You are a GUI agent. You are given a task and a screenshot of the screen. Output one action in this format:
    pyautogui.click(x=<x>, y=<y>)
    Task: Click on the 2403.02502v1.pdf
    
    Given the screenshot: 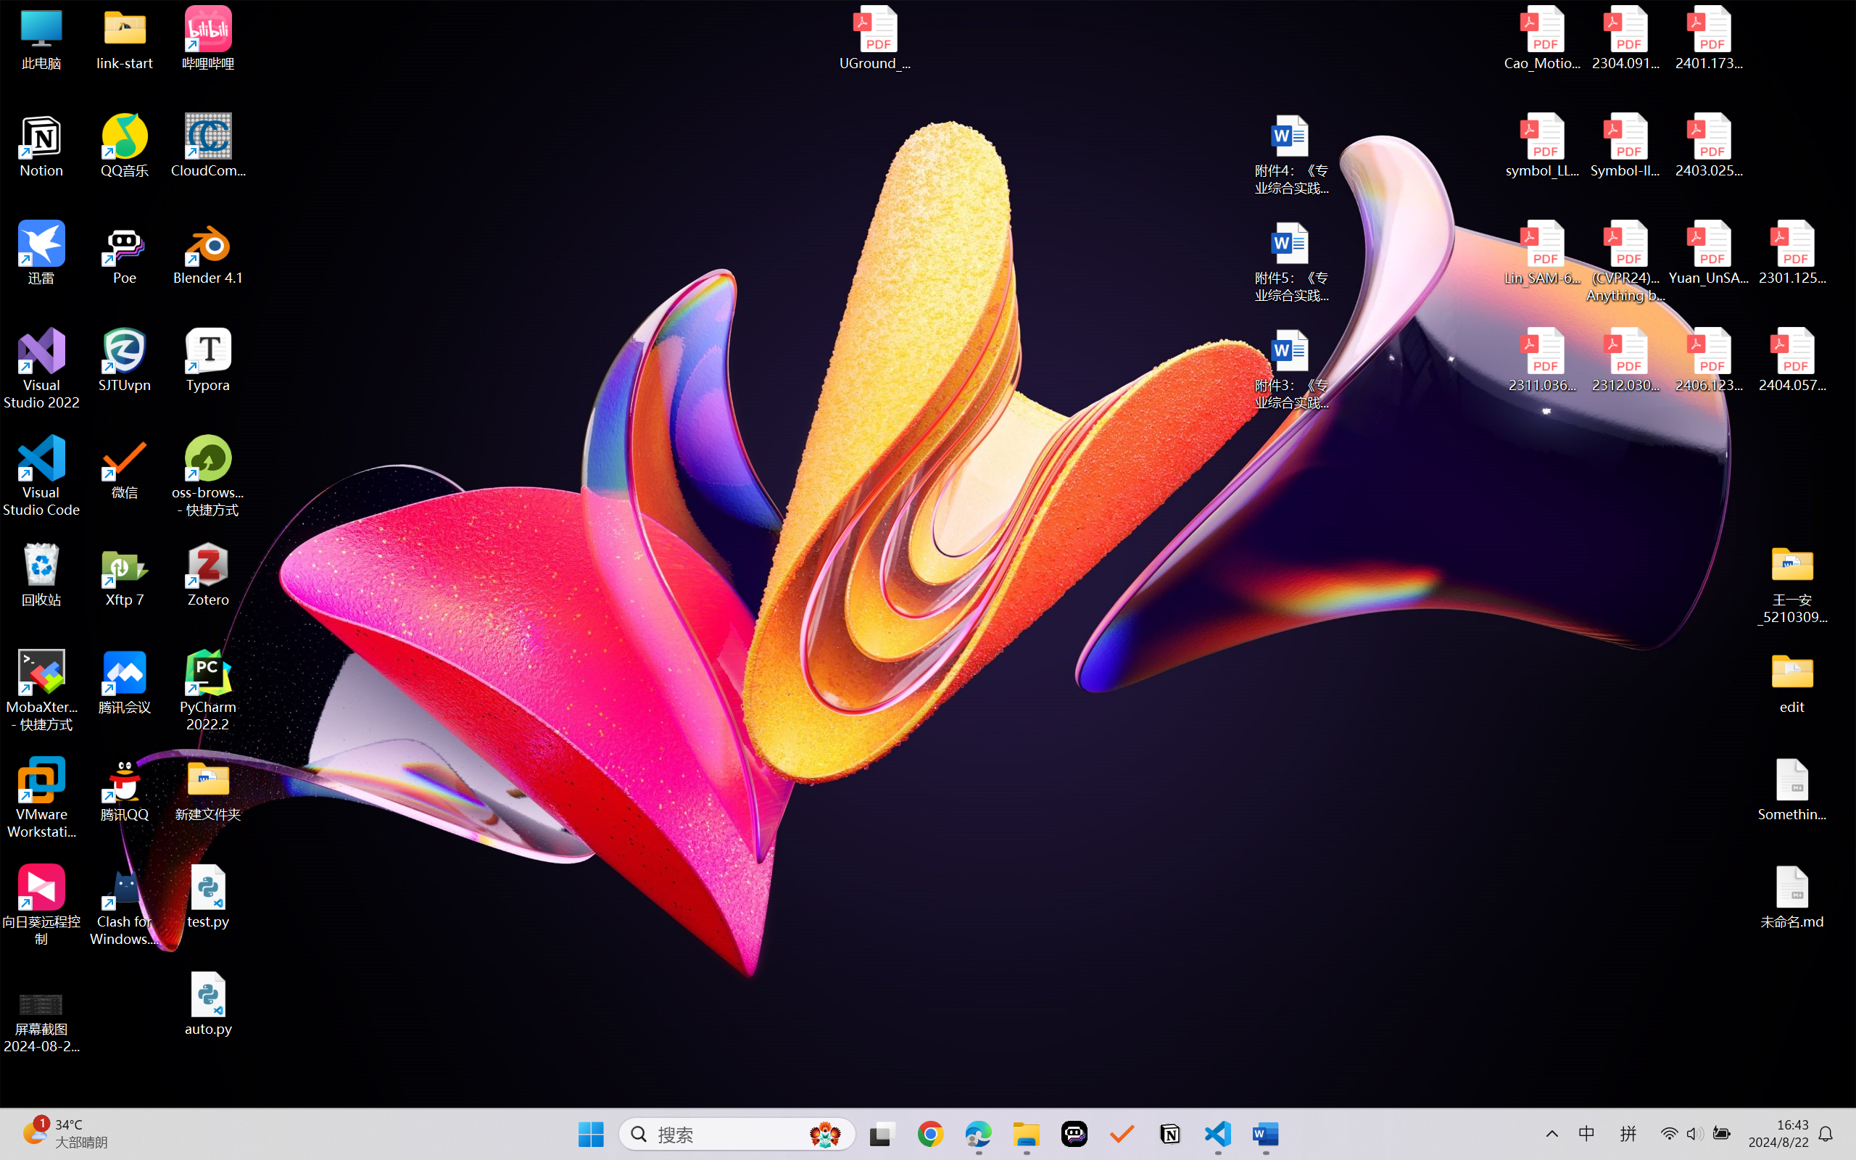 What is the action you would take?
    pyautogui.click(x=1708, y=146)
    